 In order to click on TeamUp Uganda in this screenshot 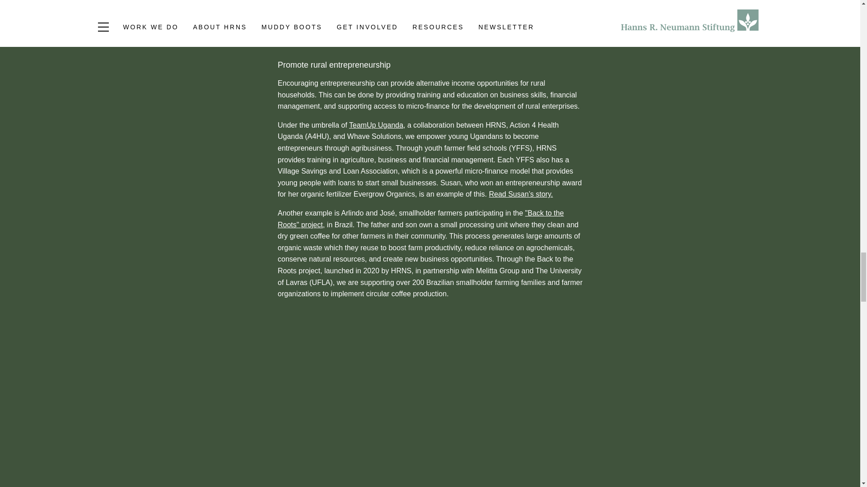, I will do `click(376, 125)`.